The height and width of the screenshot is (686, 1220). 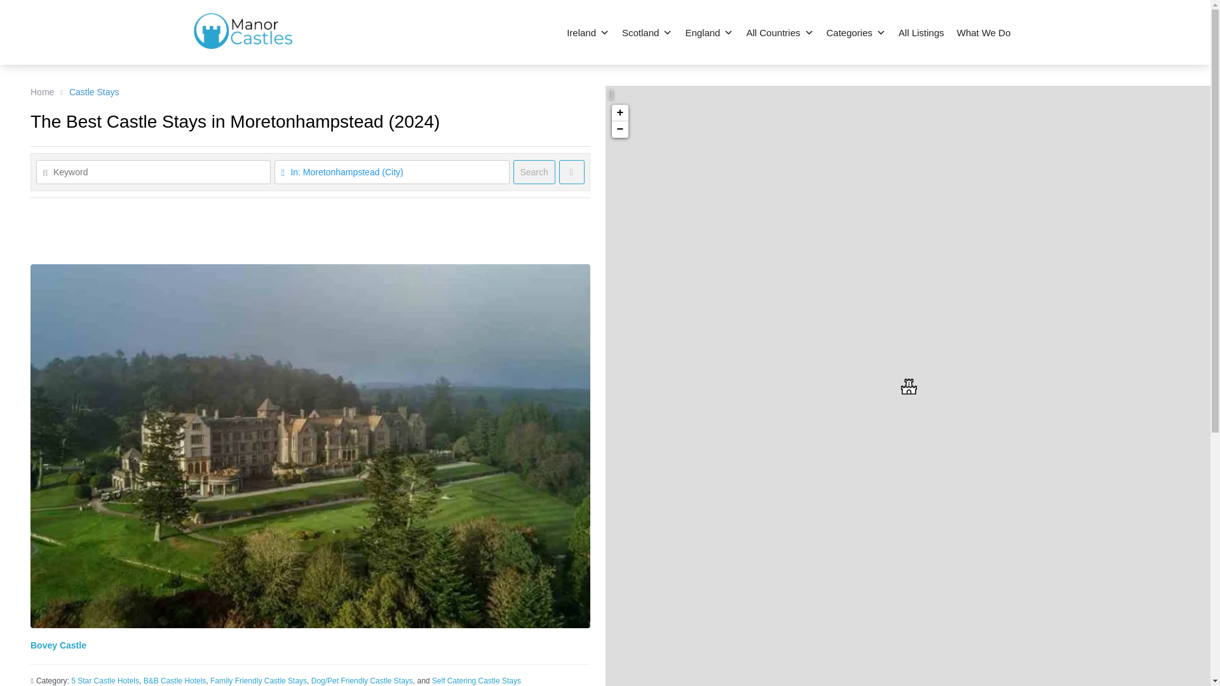 I want to click on Scotland, so click(x=647, y=33).